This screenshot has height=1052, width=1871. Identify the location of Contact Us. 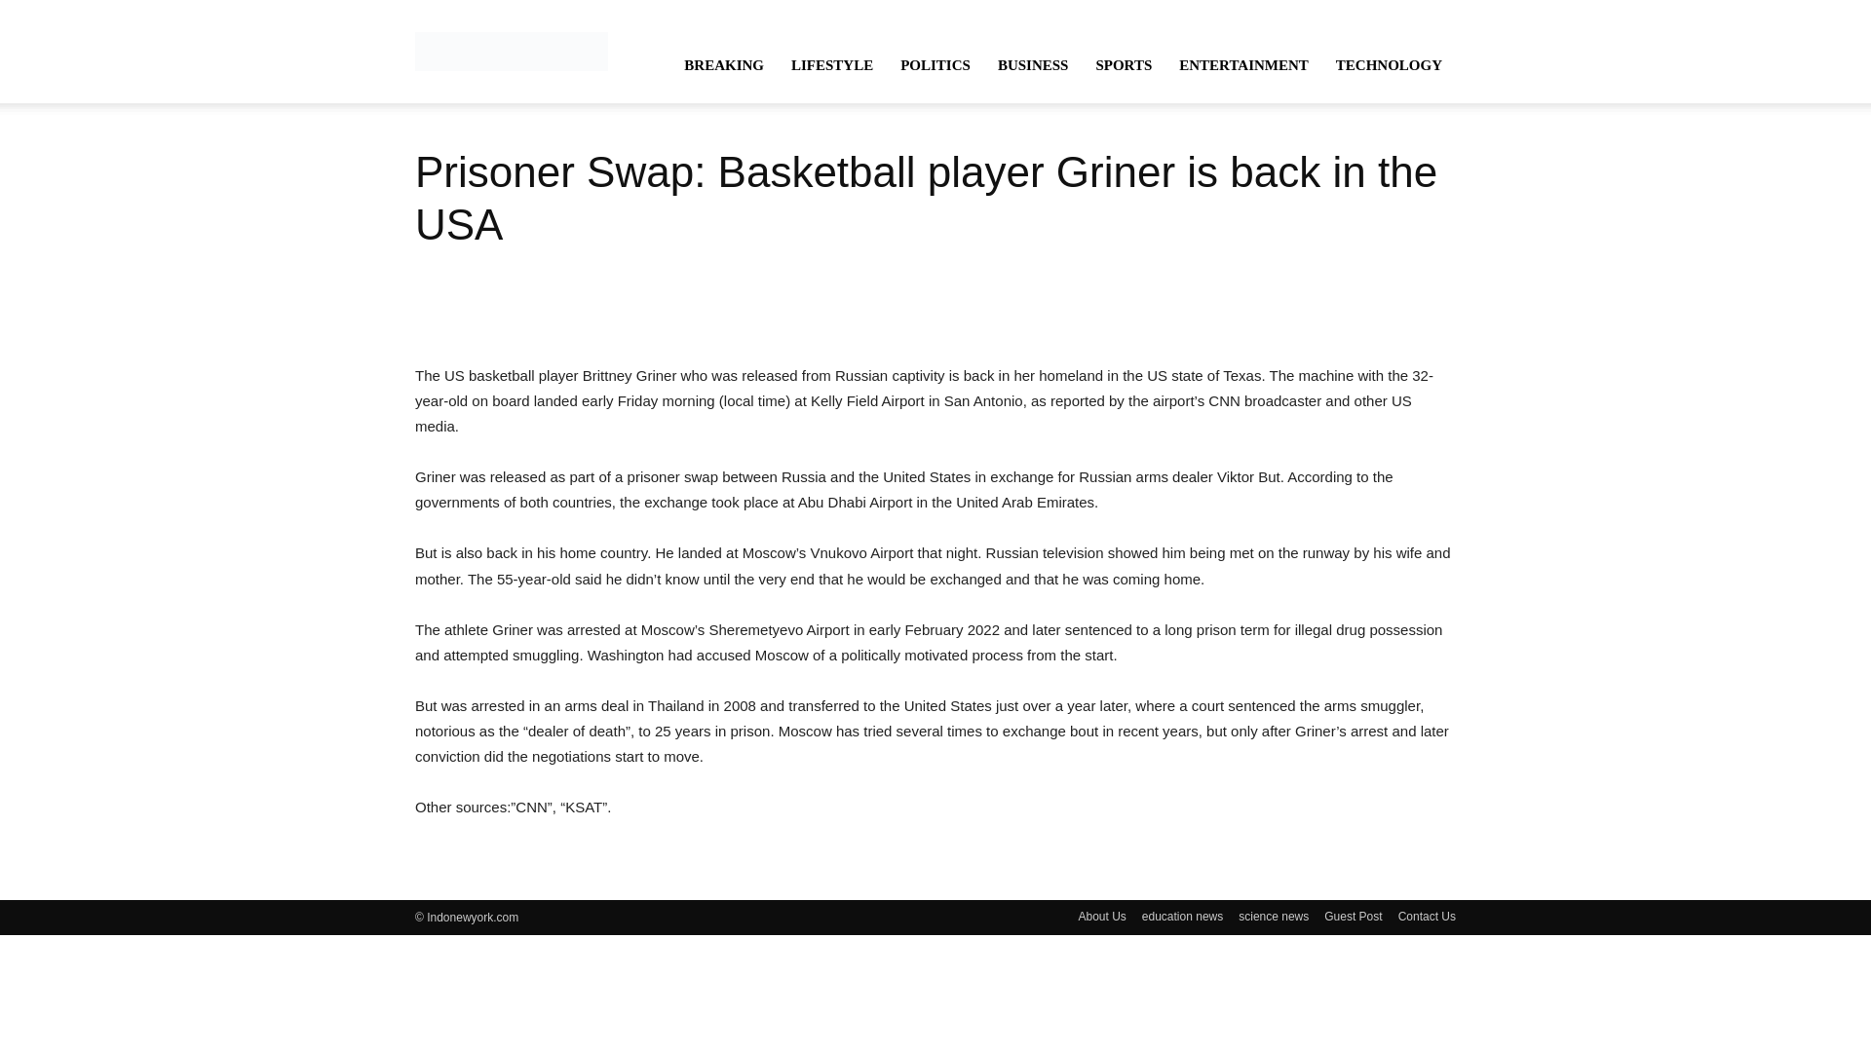
(1427, 917).